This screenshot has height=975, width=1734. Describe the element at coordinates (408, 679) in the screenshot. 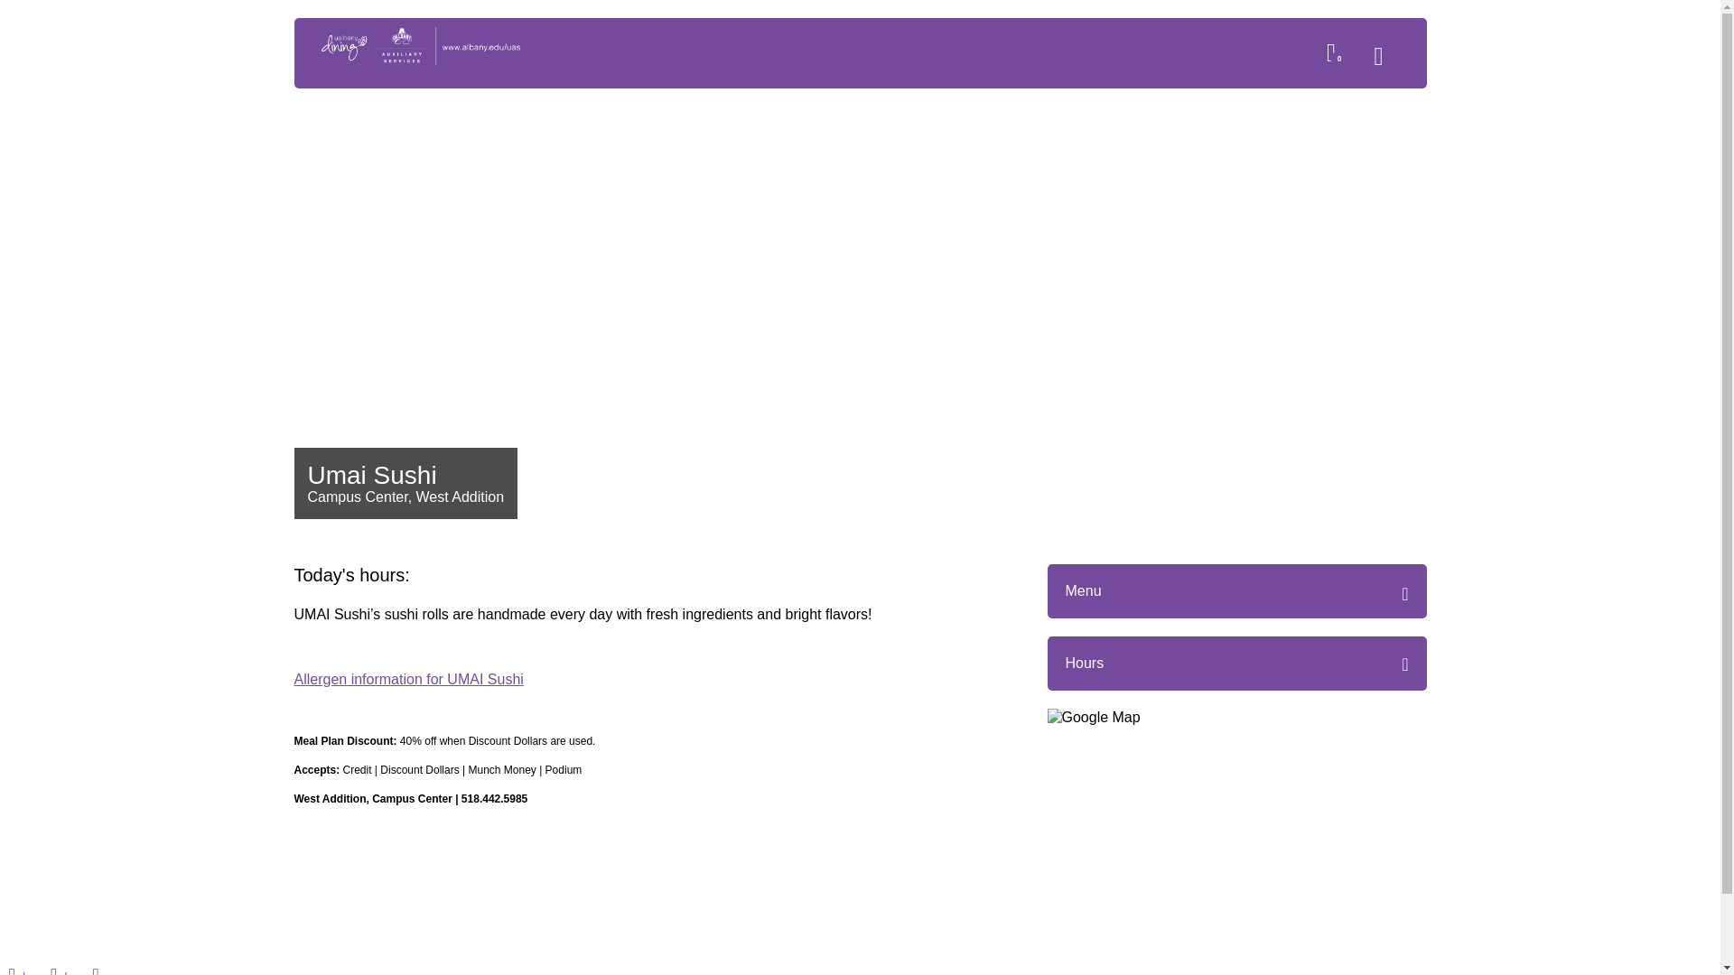

I see `Allergen information for UMAI Sushi` at that location.